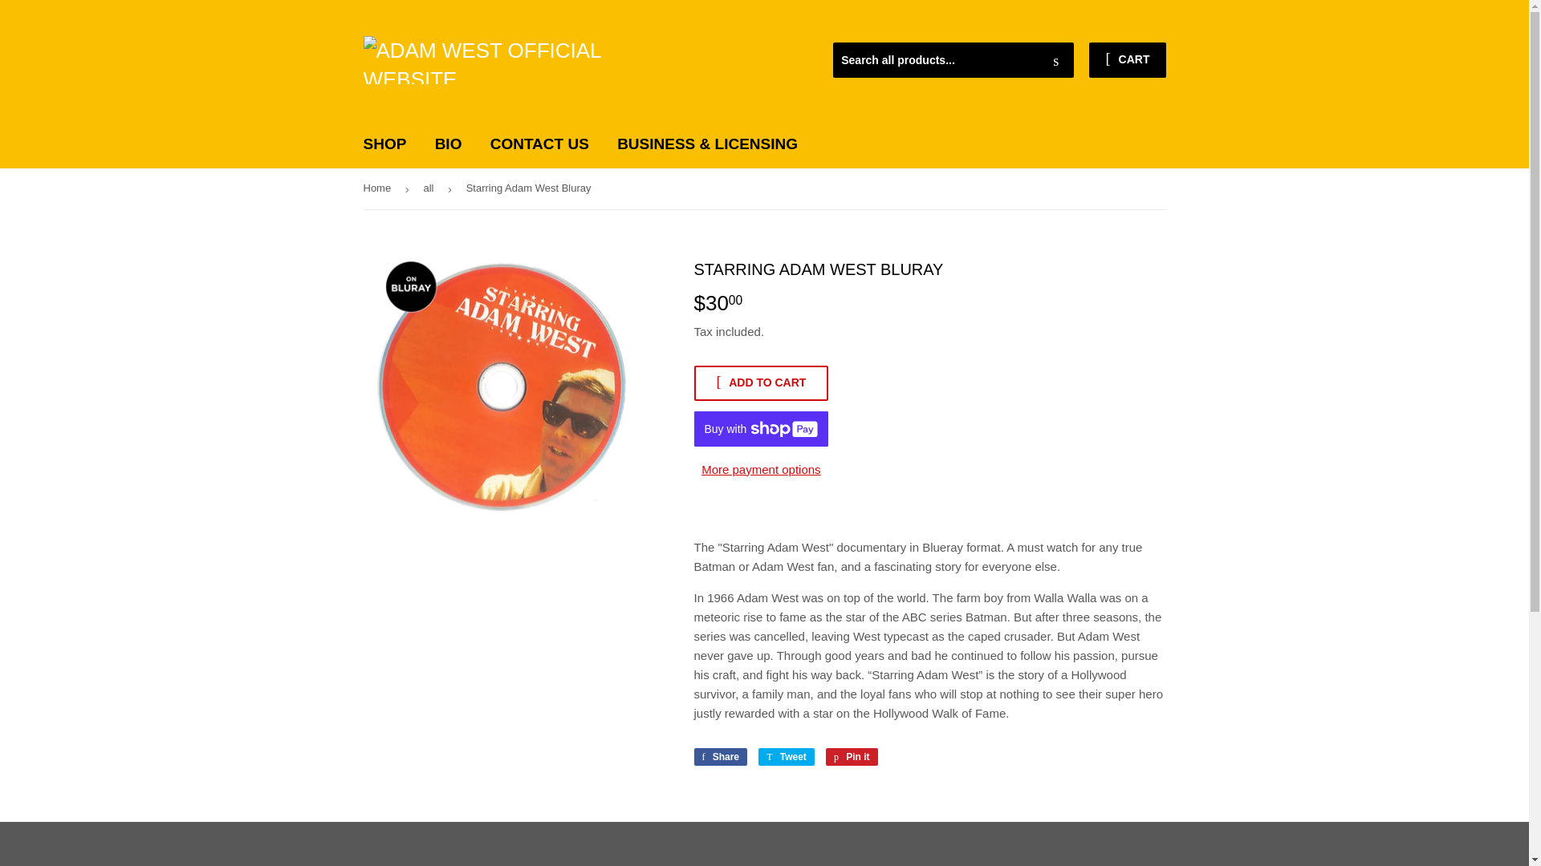 The height and width of the screenshot is (866, 1541). Describe the element at coordinates (852, 757) in the screenshot. I see `CONTACT US` at that location.